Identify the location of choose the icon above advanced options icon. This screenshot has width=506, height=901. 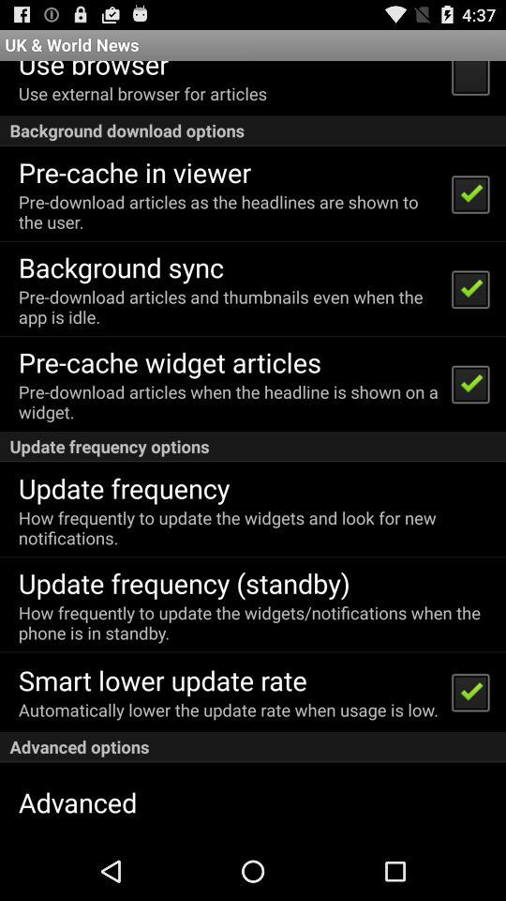
(229, 710).